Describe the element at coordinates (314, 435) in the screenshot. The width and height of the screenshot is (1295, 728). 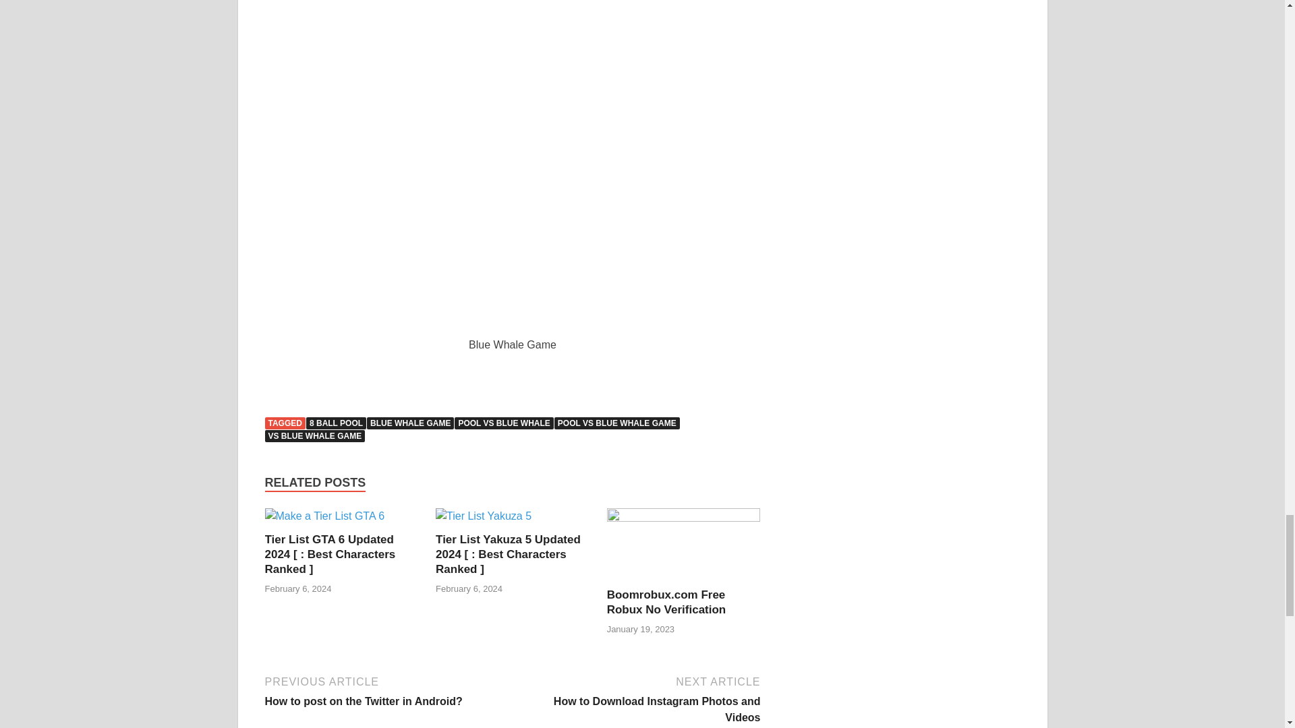
I see `VS BLUE WHALE GAME` at that location.